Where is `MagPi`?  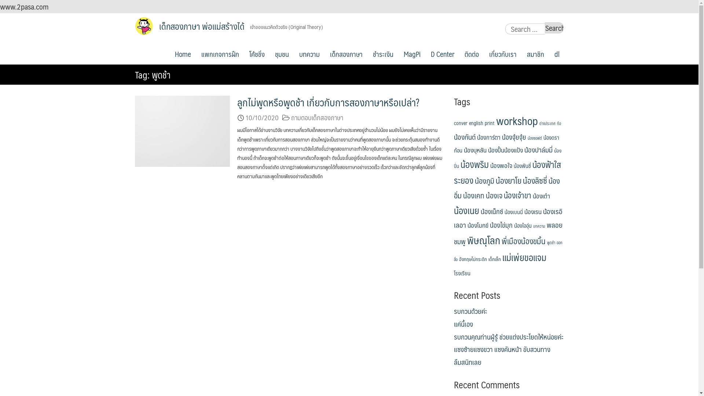
MagPi is located at coordinates (412, 52).